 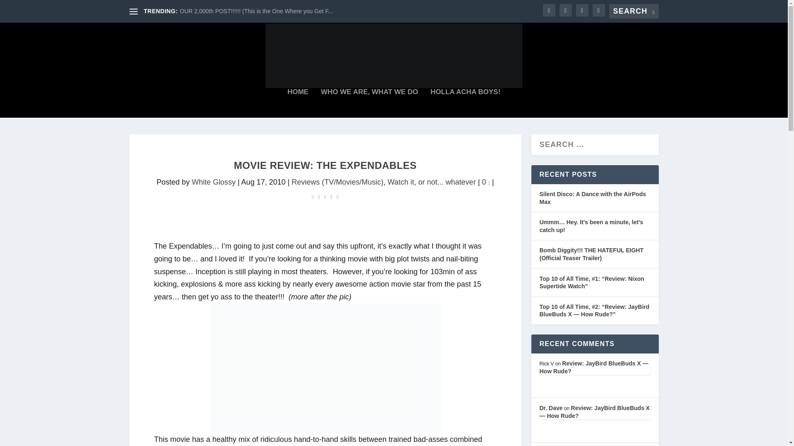 I want to click on WHO WE ARE, WHAT WE DO, so click(x=369, y=103).